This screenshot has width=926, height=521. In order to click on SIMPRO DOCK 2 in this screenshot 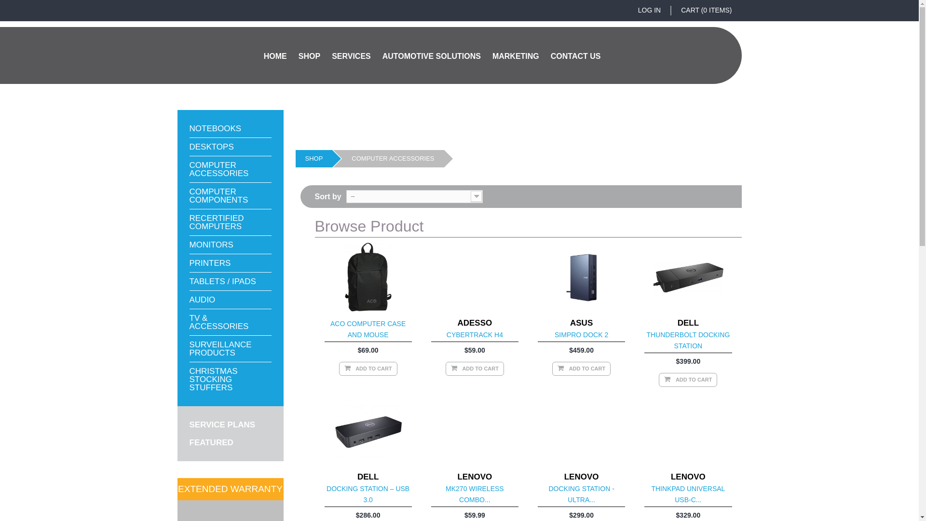, I will do `click(582, 335)`.